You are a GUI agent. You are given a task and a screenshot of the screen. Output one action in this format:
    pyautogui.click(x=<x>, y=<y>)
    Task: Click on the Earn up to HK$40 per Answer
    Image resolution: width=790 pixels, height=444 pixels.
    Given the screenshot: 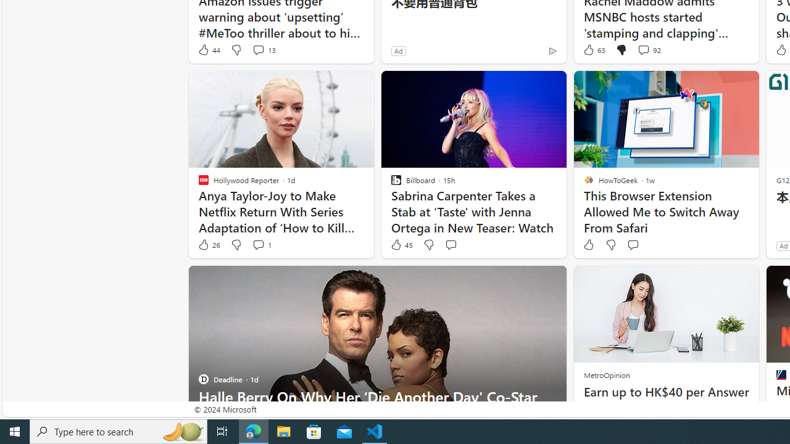 What is the action you would take?
    pyautogui.click(x=665, y=392)
    